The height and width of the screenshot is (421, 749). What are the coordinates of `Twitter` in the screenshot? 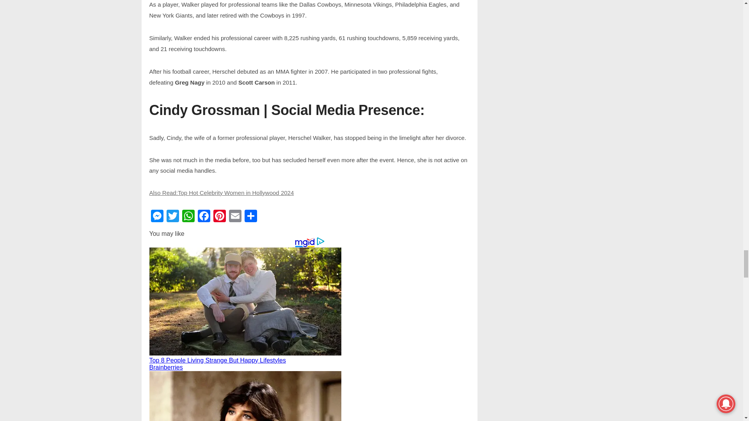 It's located at (172, 217).